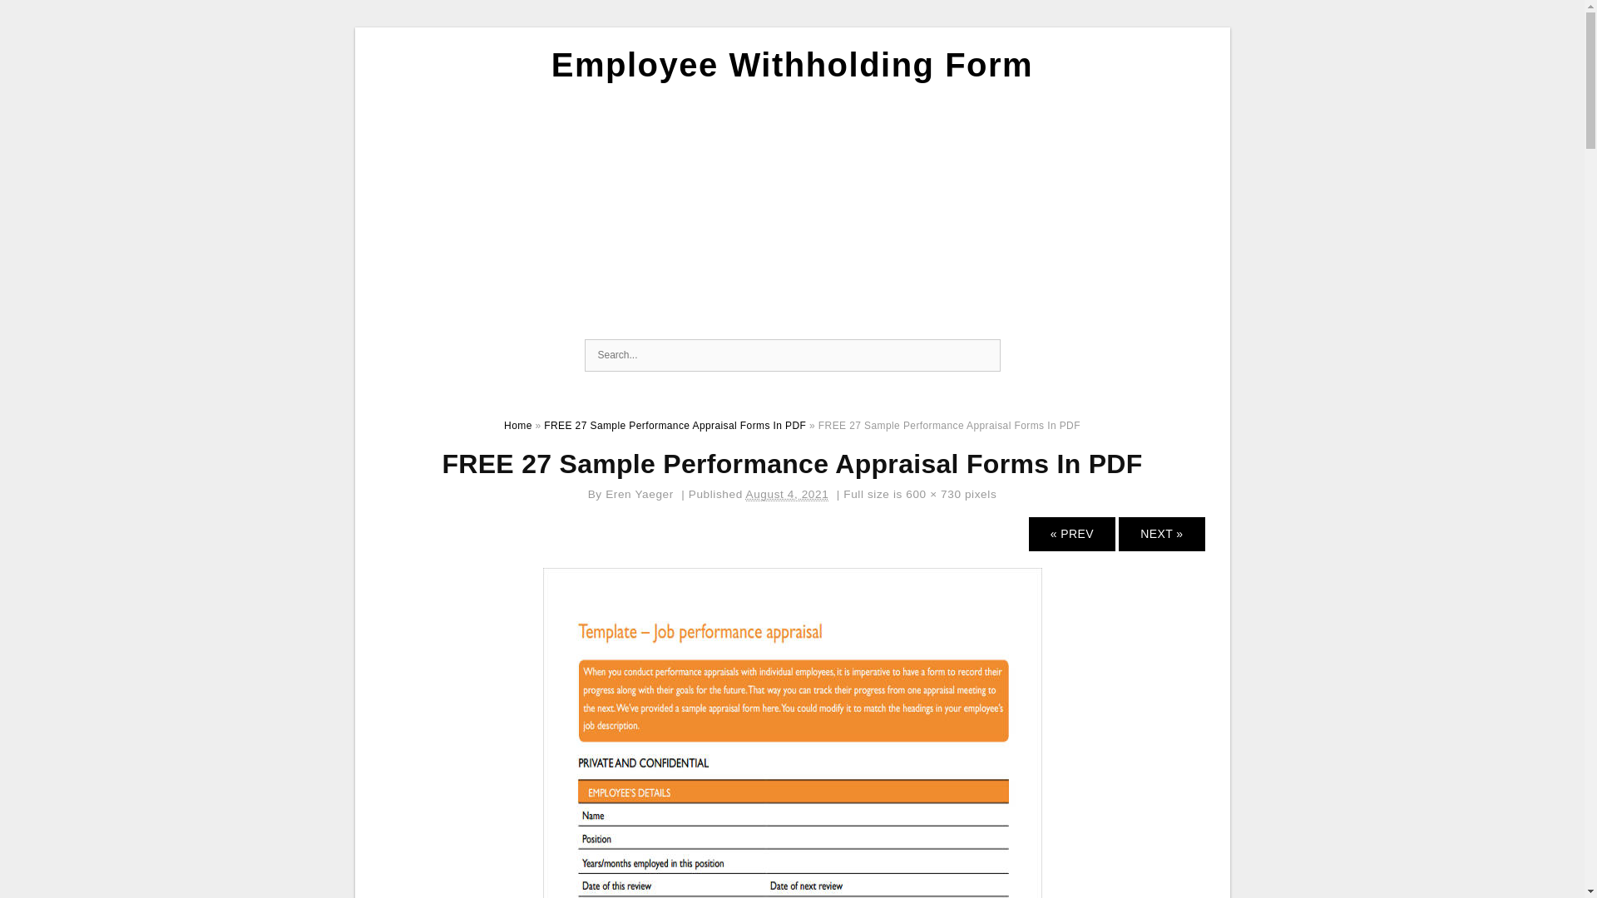 The width and height of the screenshot is (1597, 898). Describe the element at coordinates (517, 426) in the screenshot. I see `Home` at that location.